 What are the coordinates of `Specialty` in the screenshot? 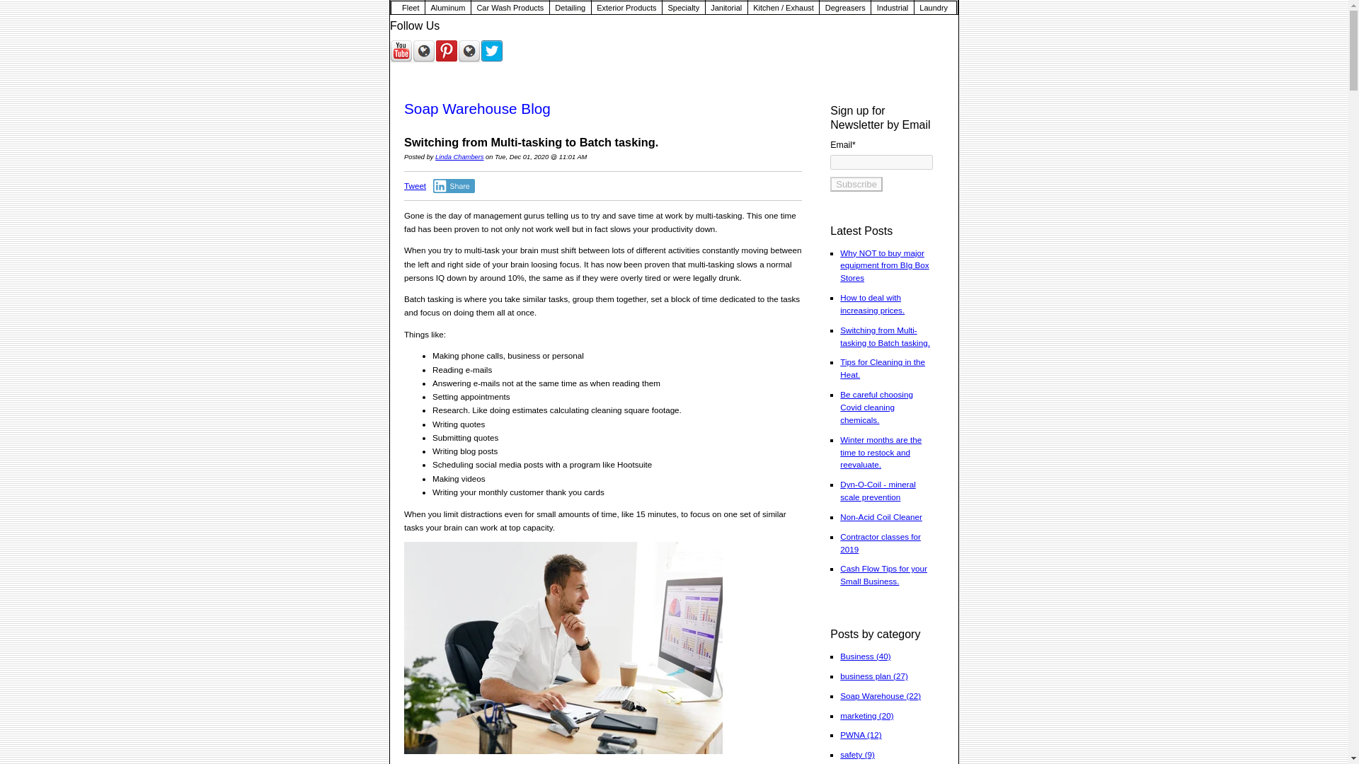 It's located at (684, 7).